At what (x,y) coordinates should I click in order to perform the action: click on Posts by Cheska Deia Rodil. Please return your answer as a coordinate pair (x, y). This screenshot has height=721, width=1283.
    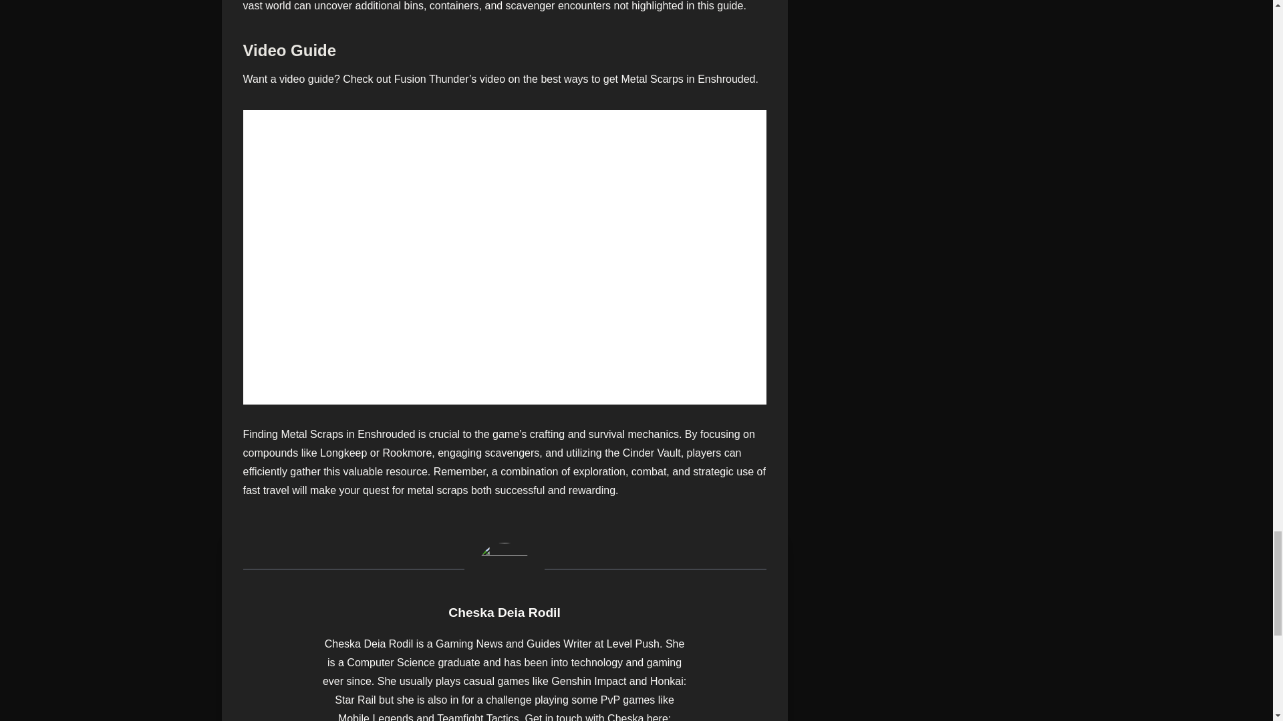
    Looking at the image, I should click on (504, 612).